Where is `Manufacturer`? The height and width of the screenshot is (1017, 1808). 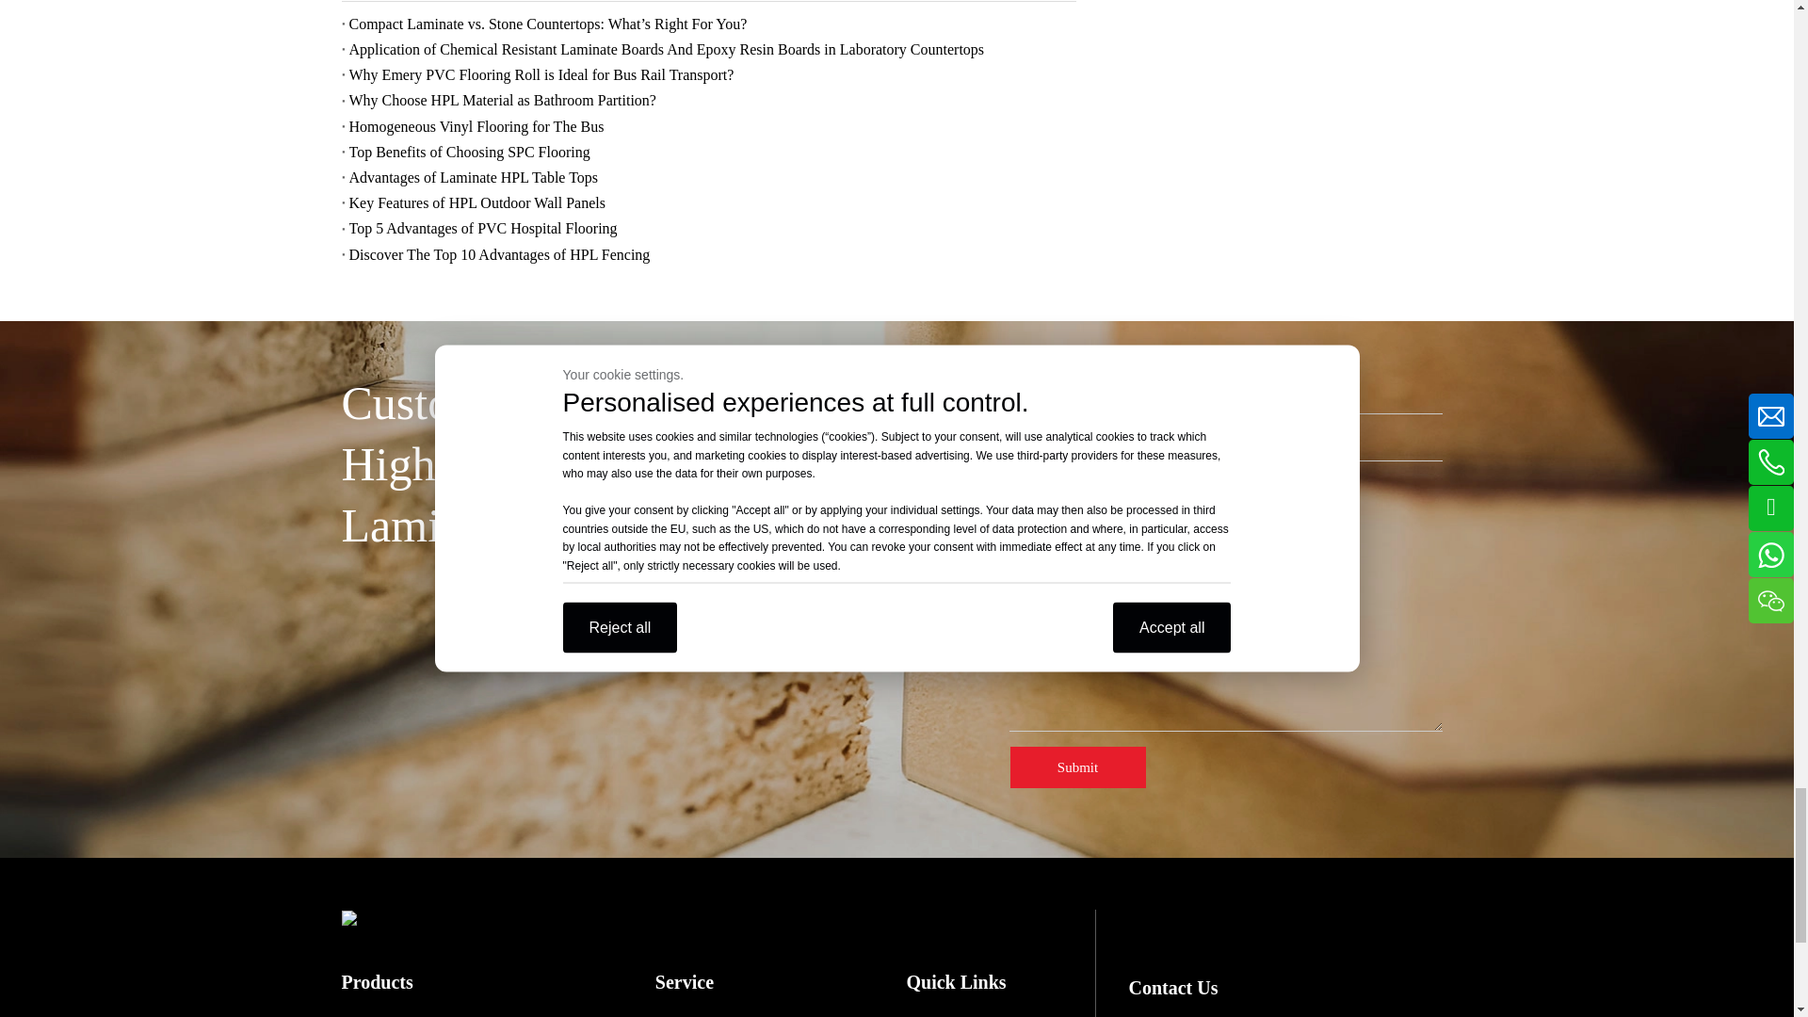 Manufacturer is located at coordinates (1019, 556).